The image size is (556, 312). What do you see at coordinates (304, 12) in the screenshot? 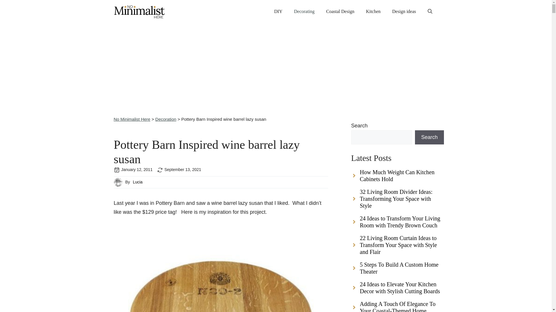
I see `Decorating` at bounding box center [304, 12].